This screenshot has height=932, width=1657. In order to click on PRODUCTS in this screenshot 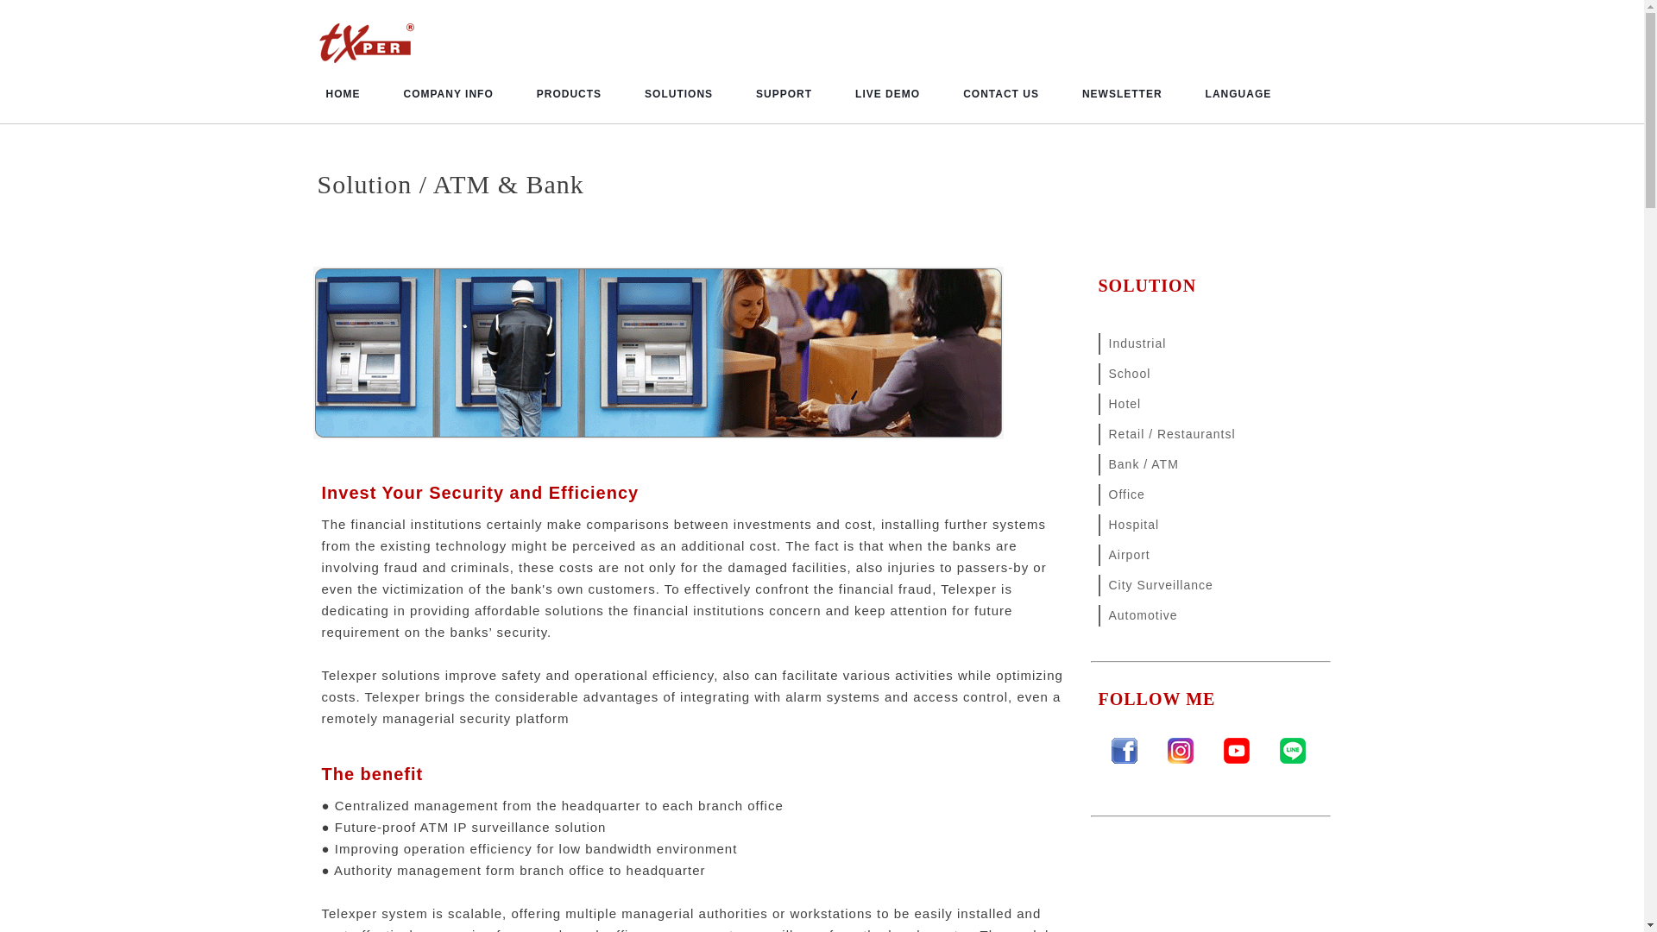, I will do `click(569, 93)`.